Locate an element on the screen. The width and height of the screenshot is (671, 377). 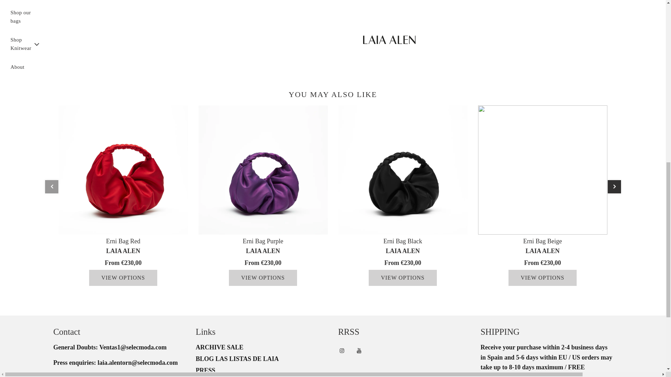
Erni Bag Purple is located at coordinates (263, 170).